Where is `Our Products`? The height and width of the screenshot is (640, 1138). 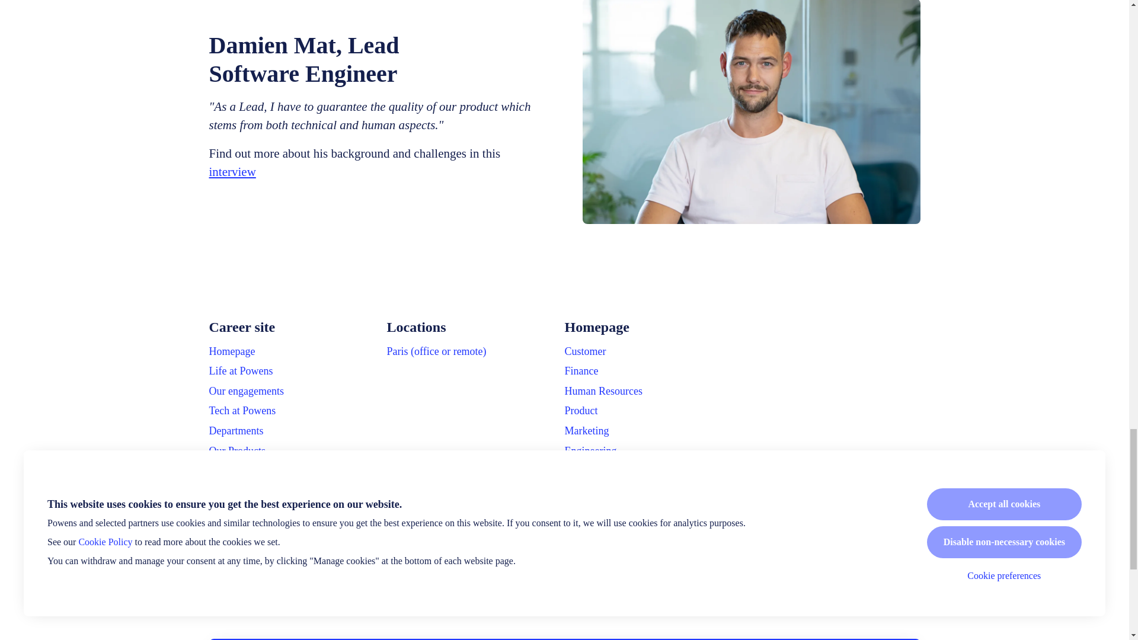 Our Products is located at coordinates (236, 451).